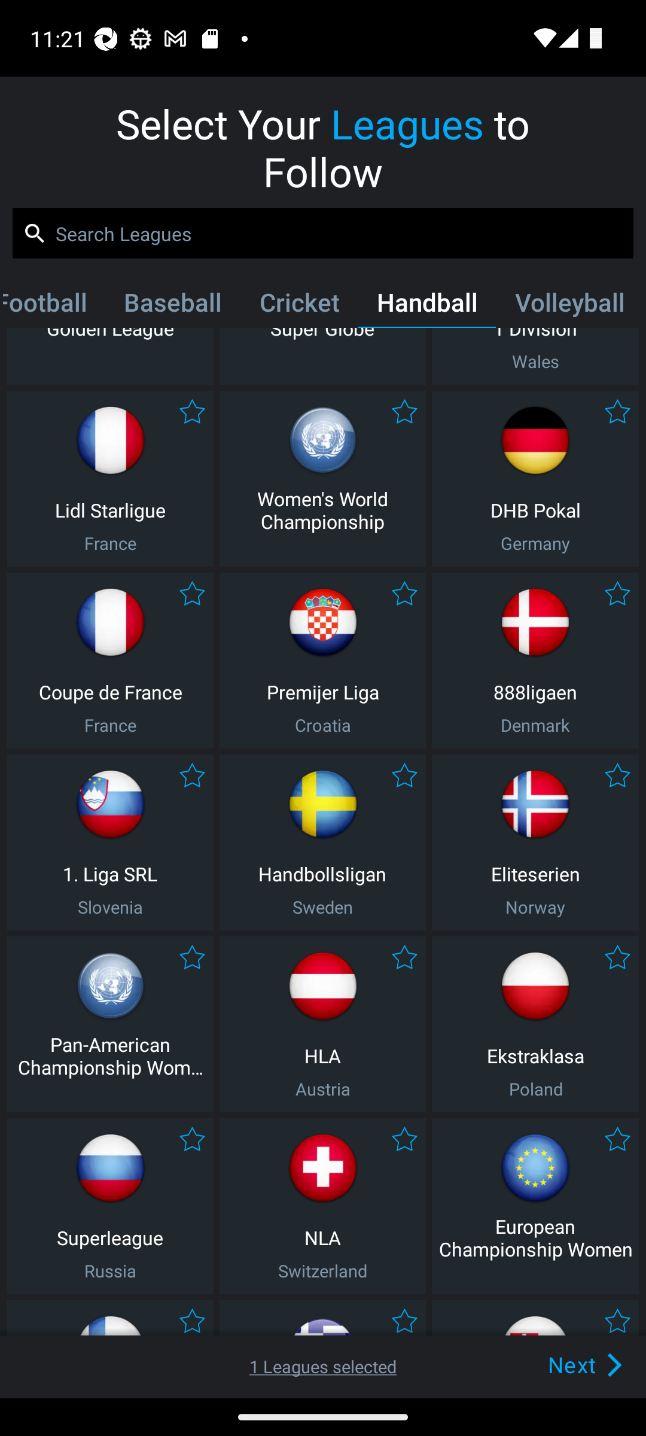  What do you see at coordinates (535, 842) in the screenshot?
I see `Eliteserien Norway` at bounding box center [535, 842].